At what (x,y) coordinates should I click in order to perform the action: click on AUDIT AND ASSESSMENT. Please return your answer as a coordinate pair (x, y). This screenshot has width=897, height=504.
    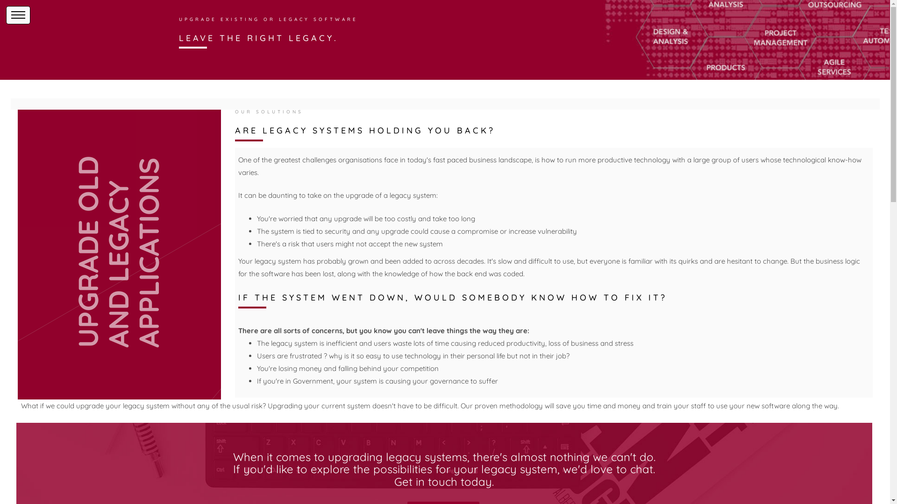
    Looking at the image, I should click on (89, 151).